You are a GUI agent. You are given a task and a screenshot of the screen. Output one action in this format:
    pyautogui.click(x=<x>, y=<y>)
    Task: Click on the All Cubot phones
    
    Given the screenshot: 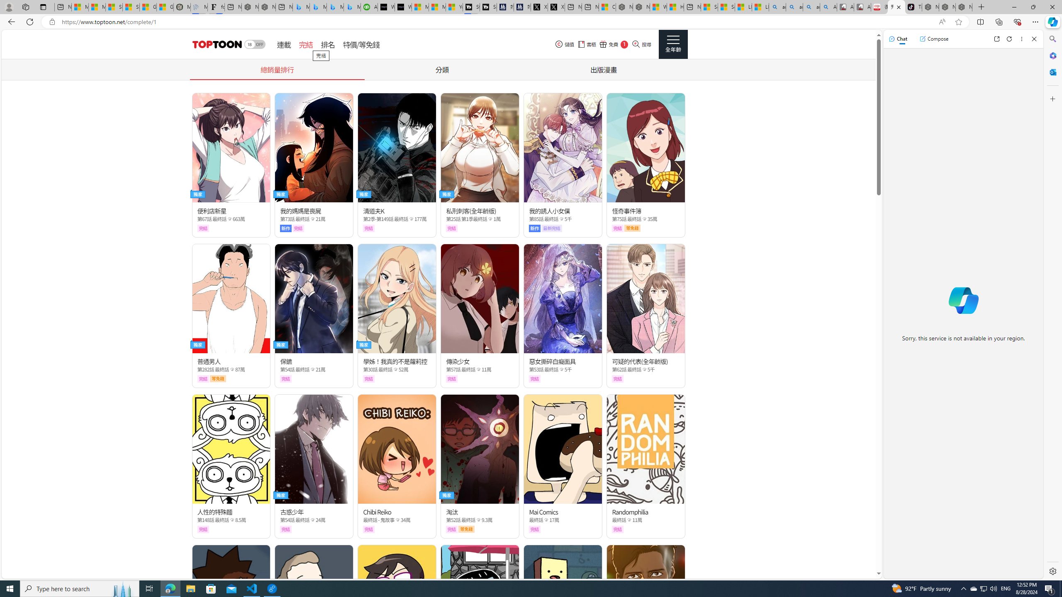 What is the action you would take?
    pyautogui.click(x=862, y=7)
    